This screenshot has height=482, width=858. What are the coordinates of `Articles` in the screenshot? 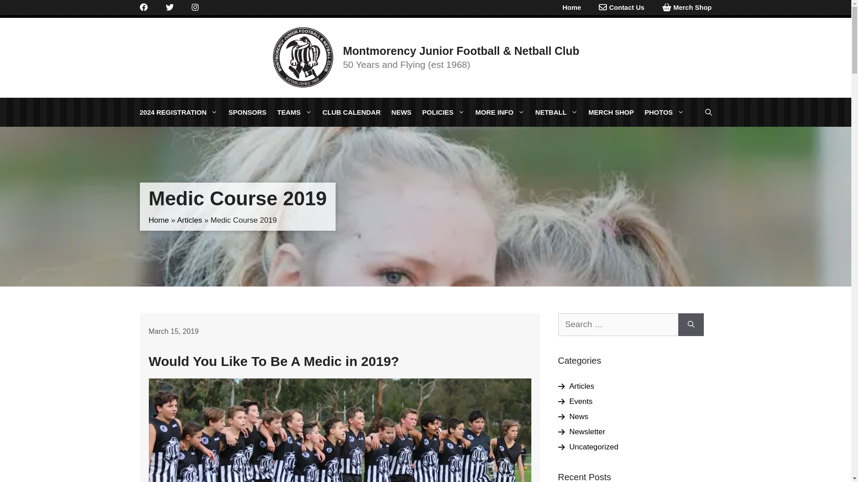 It's located at (582, 386).